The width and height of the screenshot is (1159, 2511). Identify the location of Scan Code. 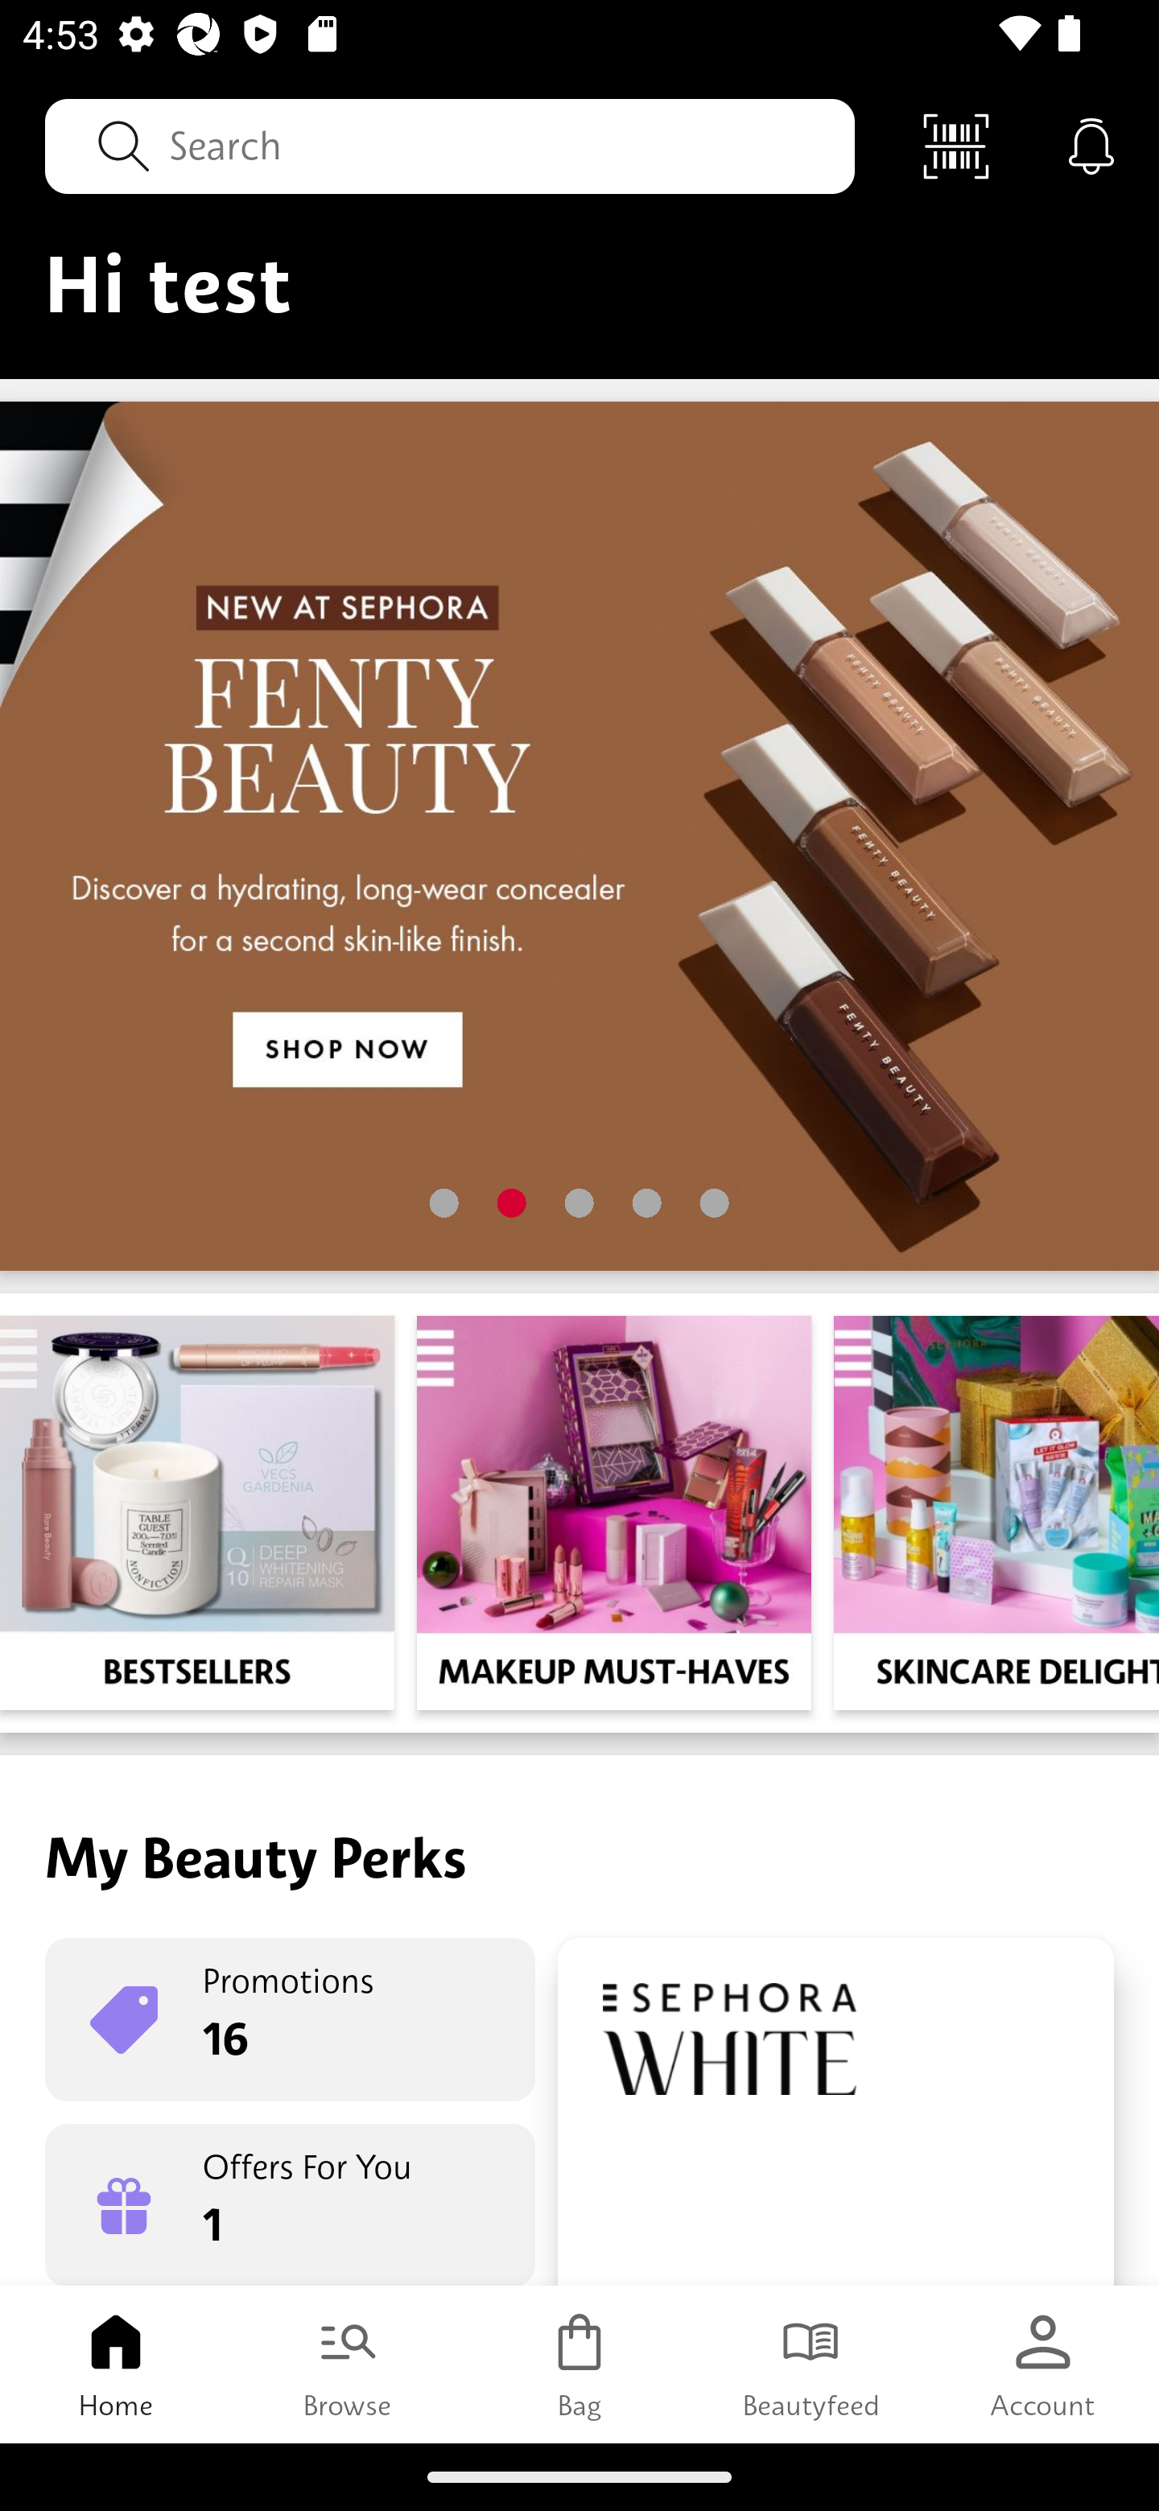
(956, 145).